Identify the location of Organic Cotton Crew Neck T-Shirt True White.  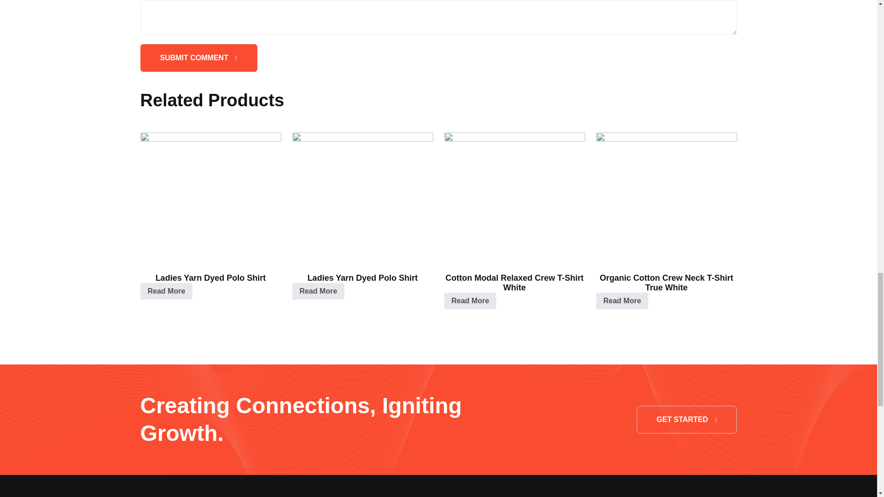
(666, 251).